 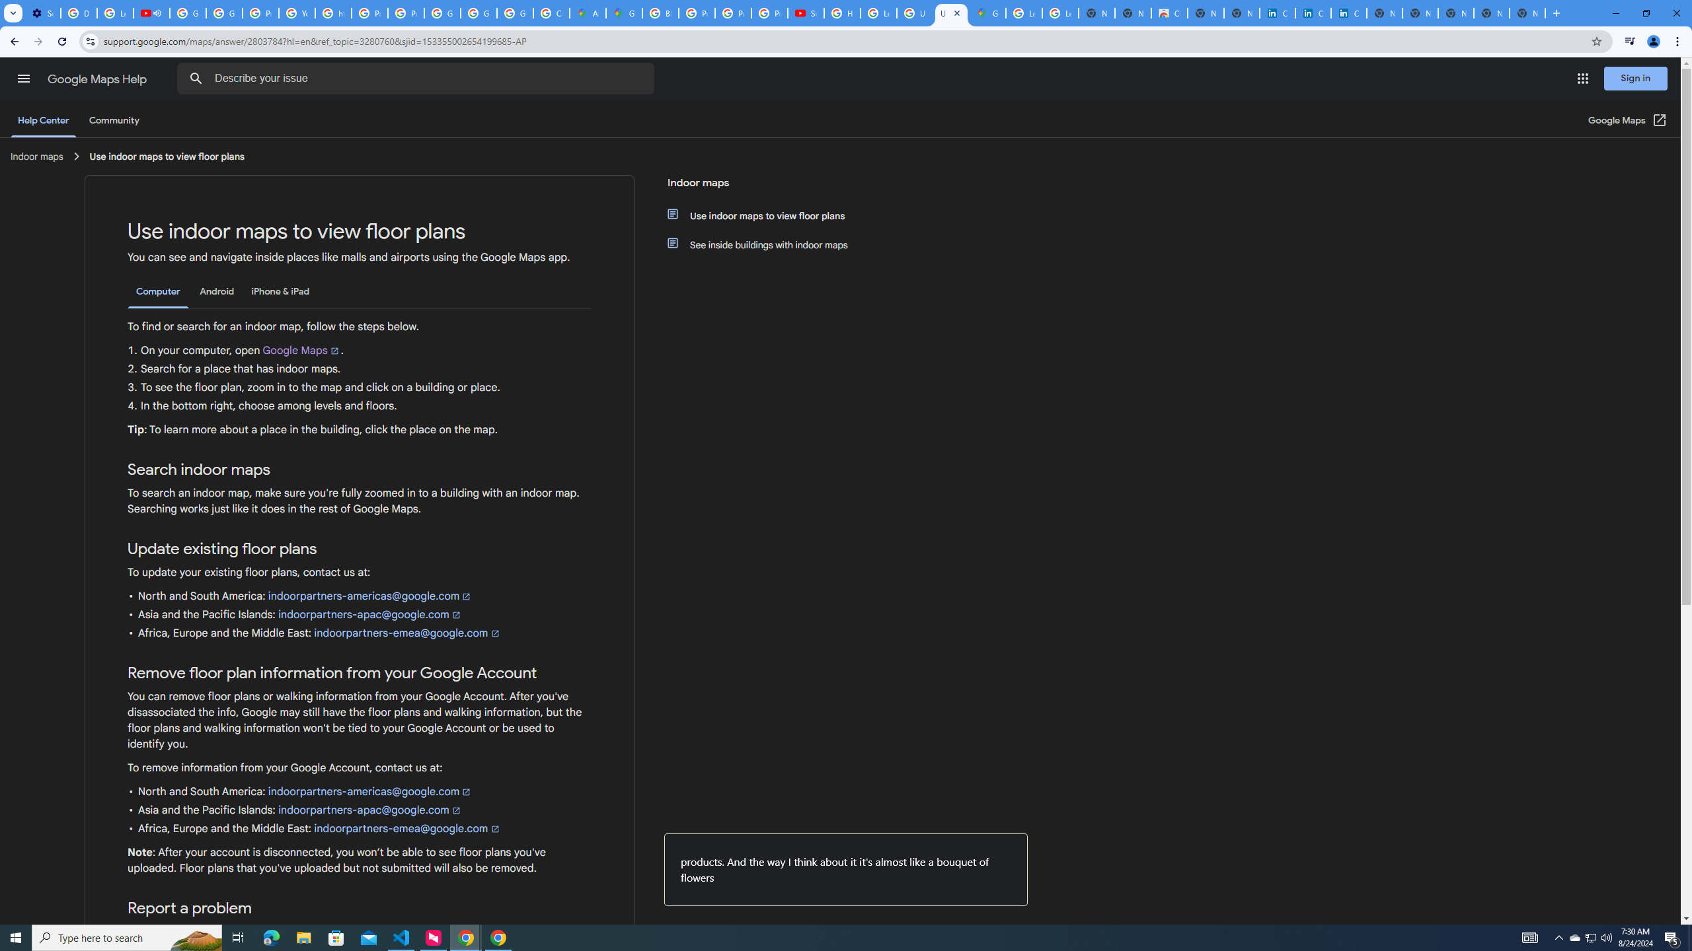 I want to click on Help Center, so click(x=43, y=120).